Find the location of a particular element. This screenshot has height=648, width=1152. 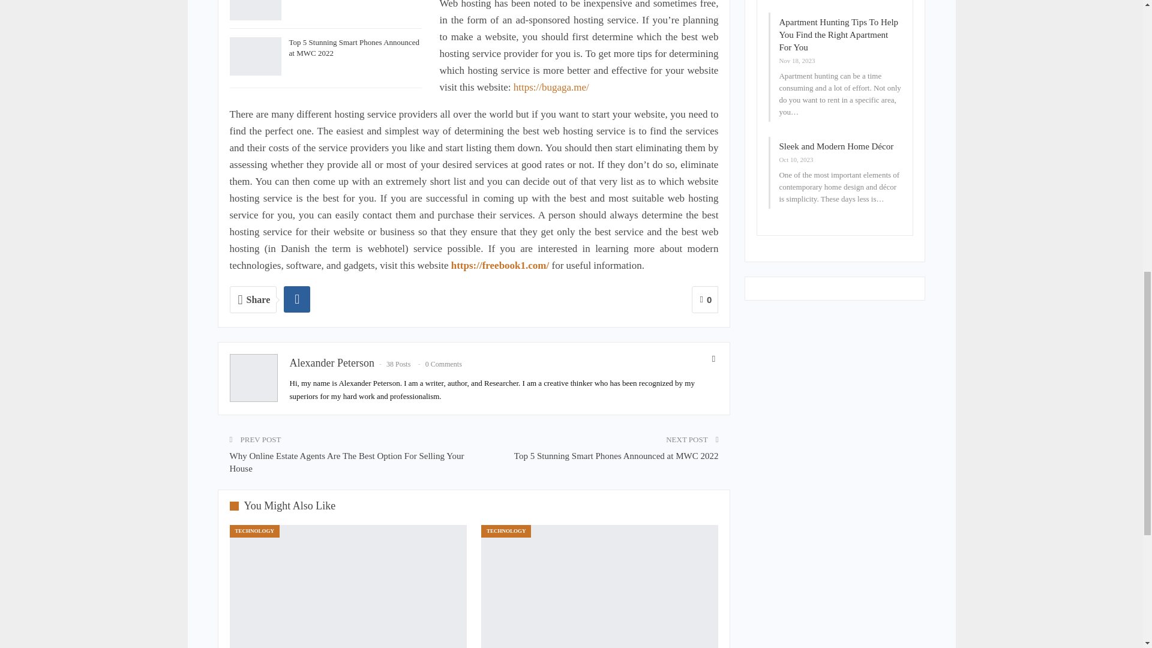

0 is located at coordinates (706, 299).